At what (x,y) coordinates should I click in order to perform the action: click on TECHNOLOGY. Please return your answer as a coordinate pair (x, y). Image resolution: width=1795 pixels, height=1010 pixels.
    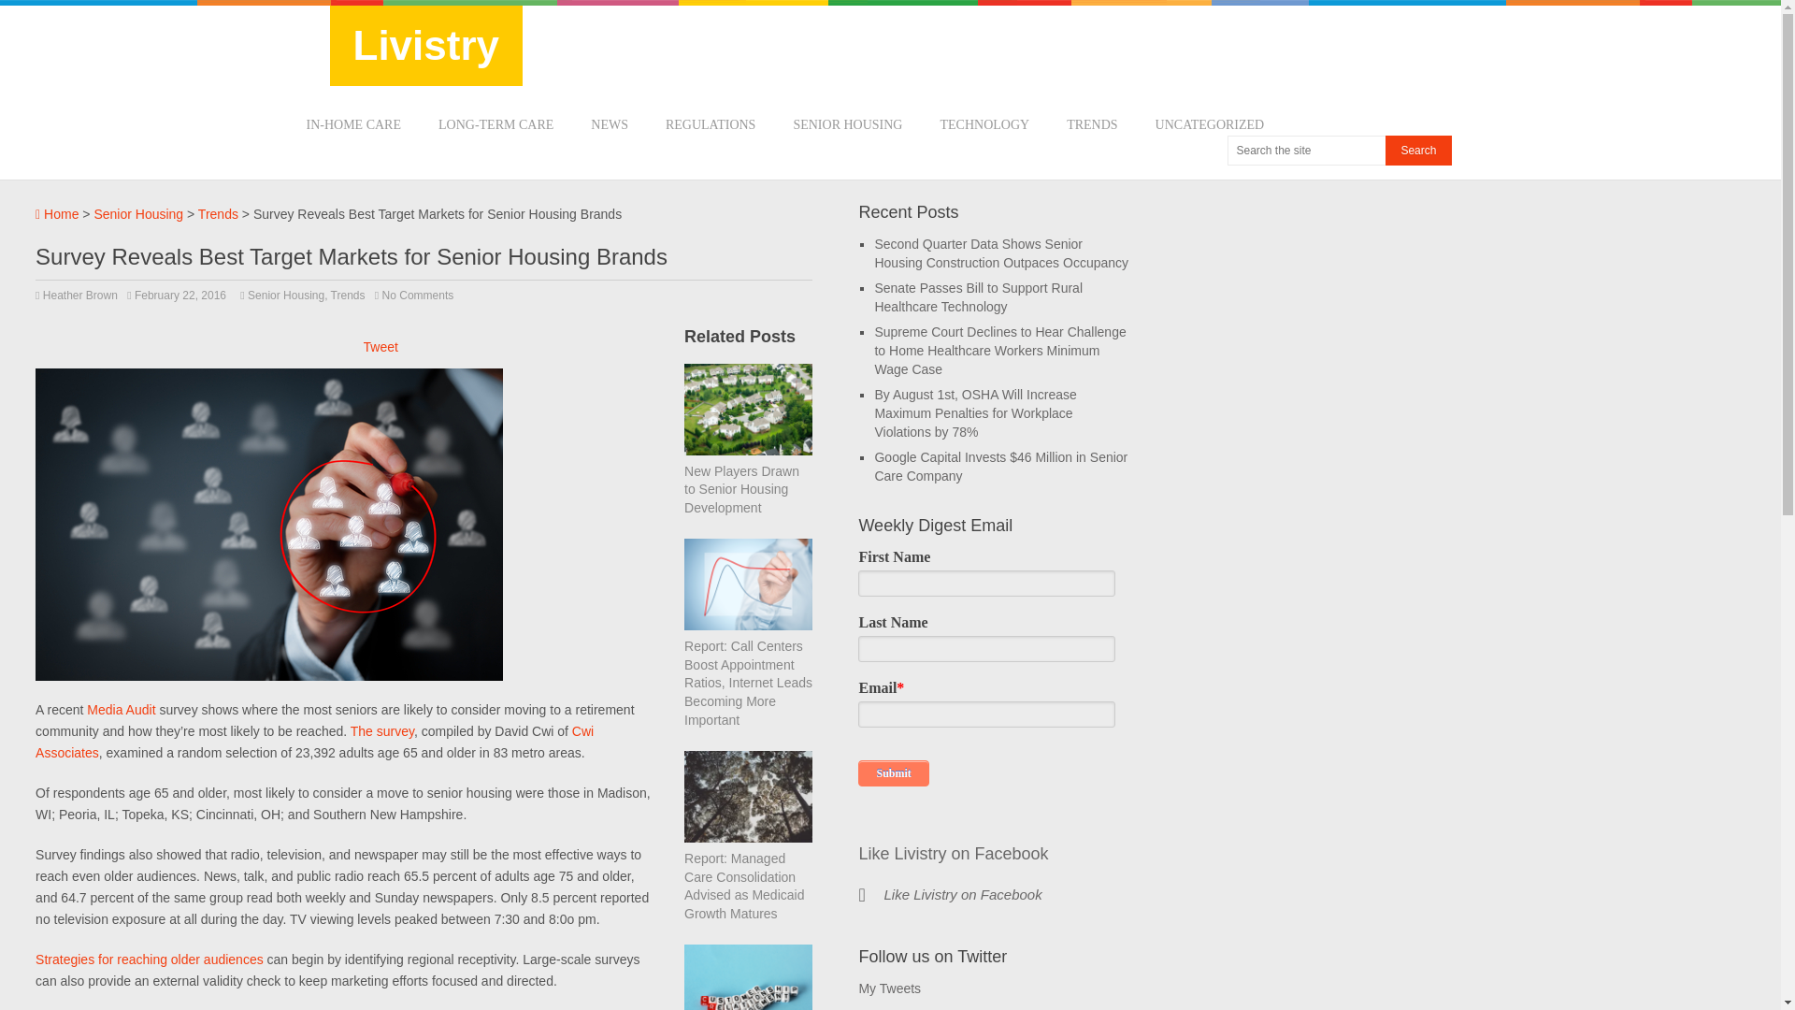
    Looking at the image, I should click on (984, 125).